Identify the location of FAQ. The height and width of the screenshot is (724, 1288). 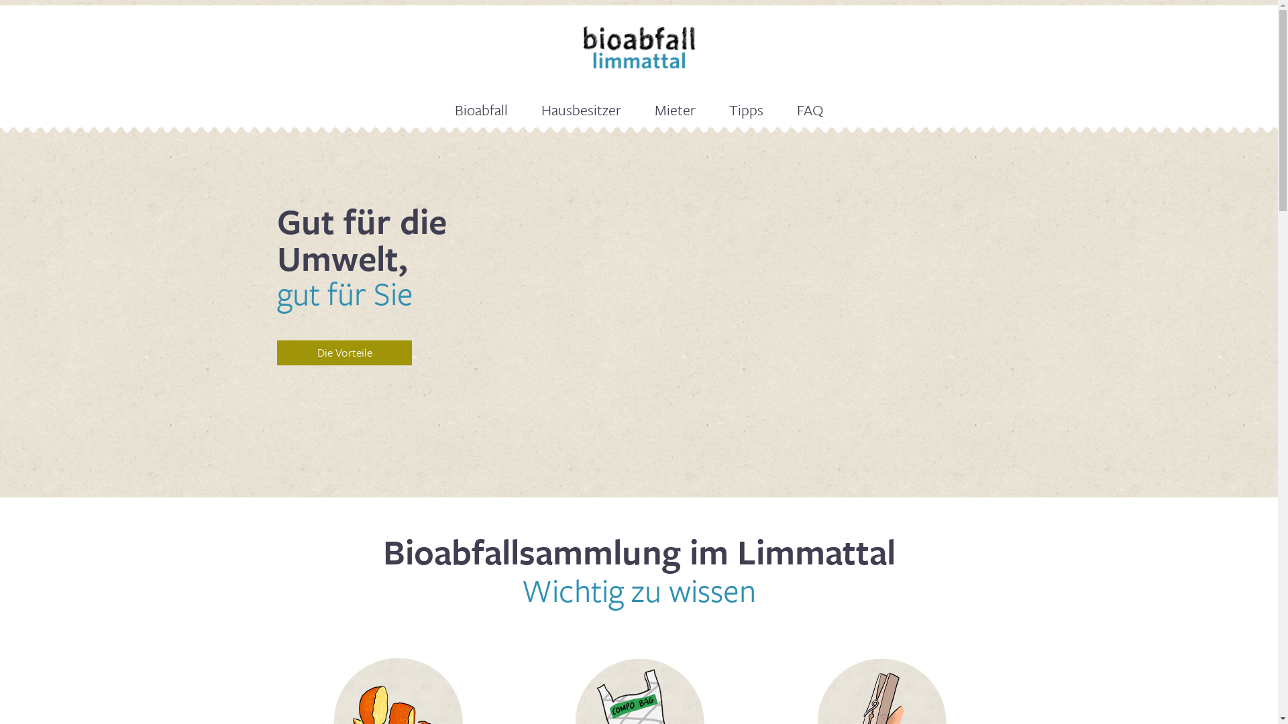
(810, 110).